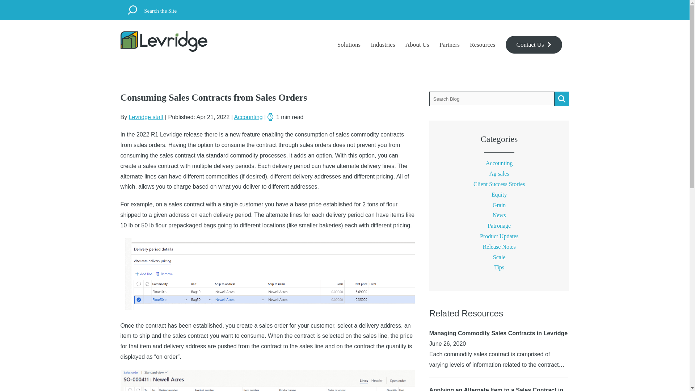  What do you see at coordinates (382, 45) in the screenshot?
I see `Industries` at bounding box center [382, 45].